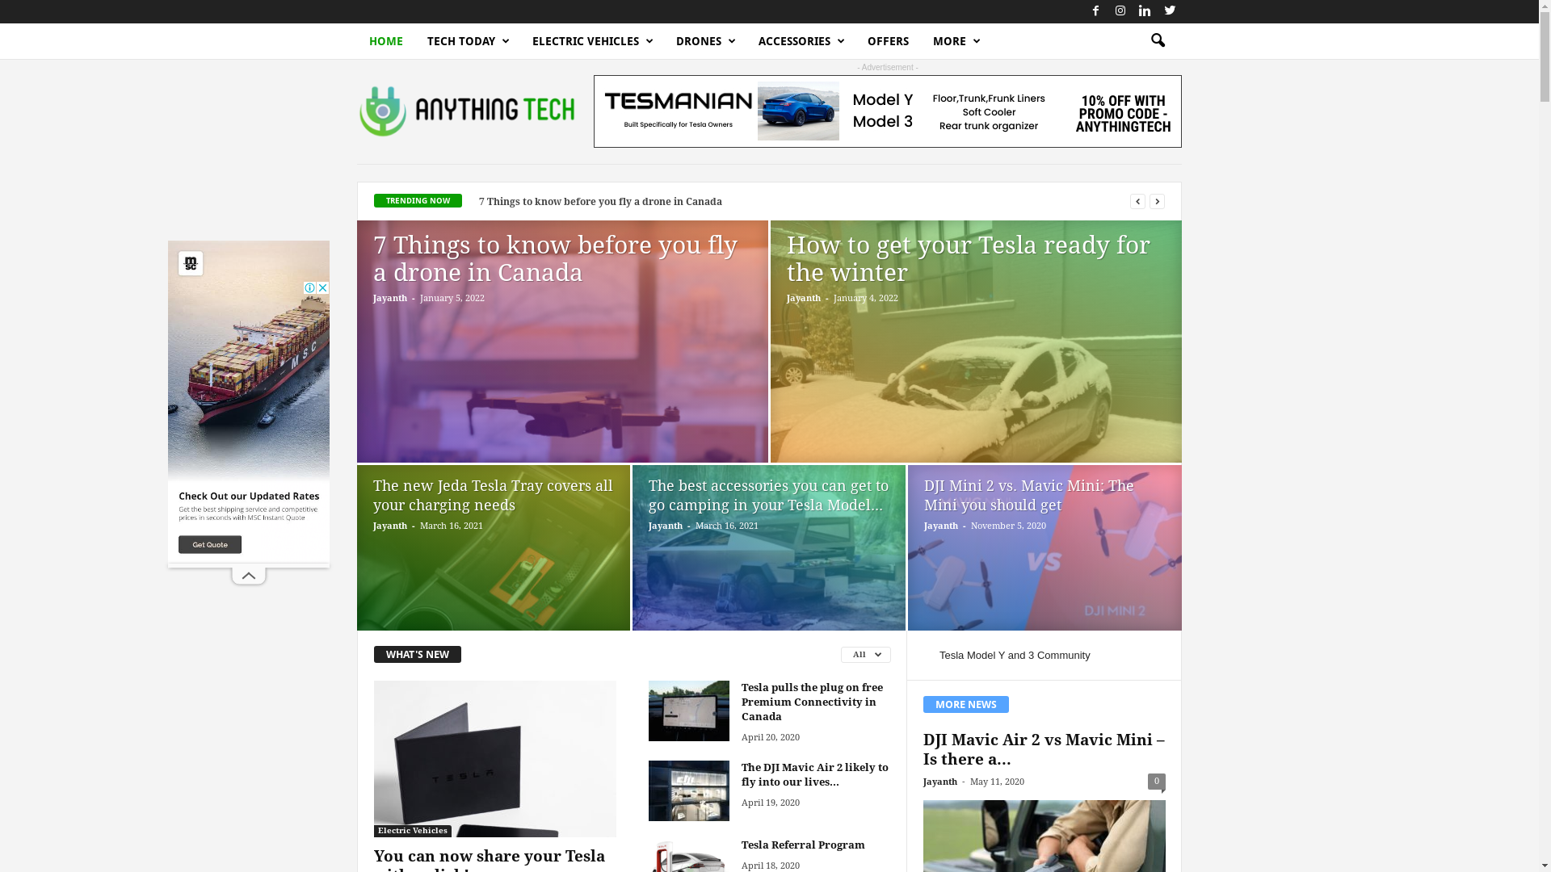  What do you see at coordinates (493, 496) in the screenshot?
I see `The new Jeda Tesla Tray covers all your charging needs` at bounding box center [493, 496].